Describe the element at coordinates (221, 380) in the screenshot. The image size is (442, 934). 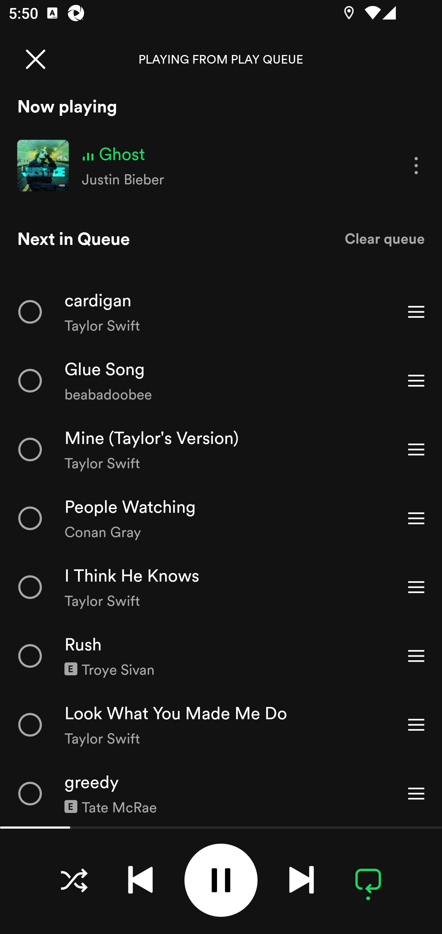
I see `Glue Song beabadoobee Reorder track` at that location.